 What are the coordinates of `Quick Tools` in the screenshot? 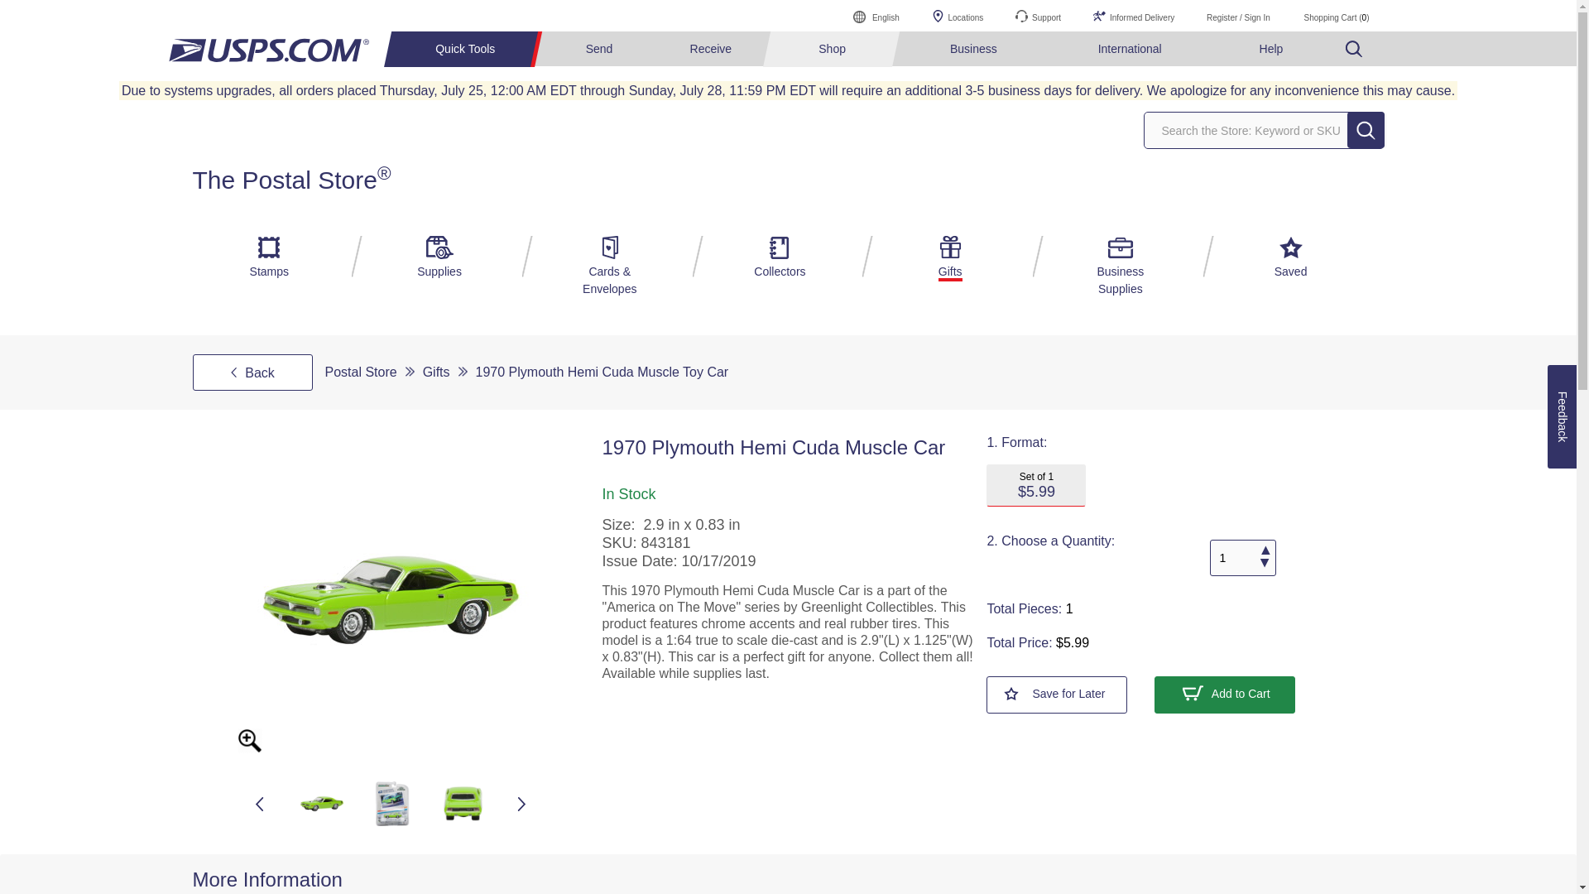 It's located at (467, 49).